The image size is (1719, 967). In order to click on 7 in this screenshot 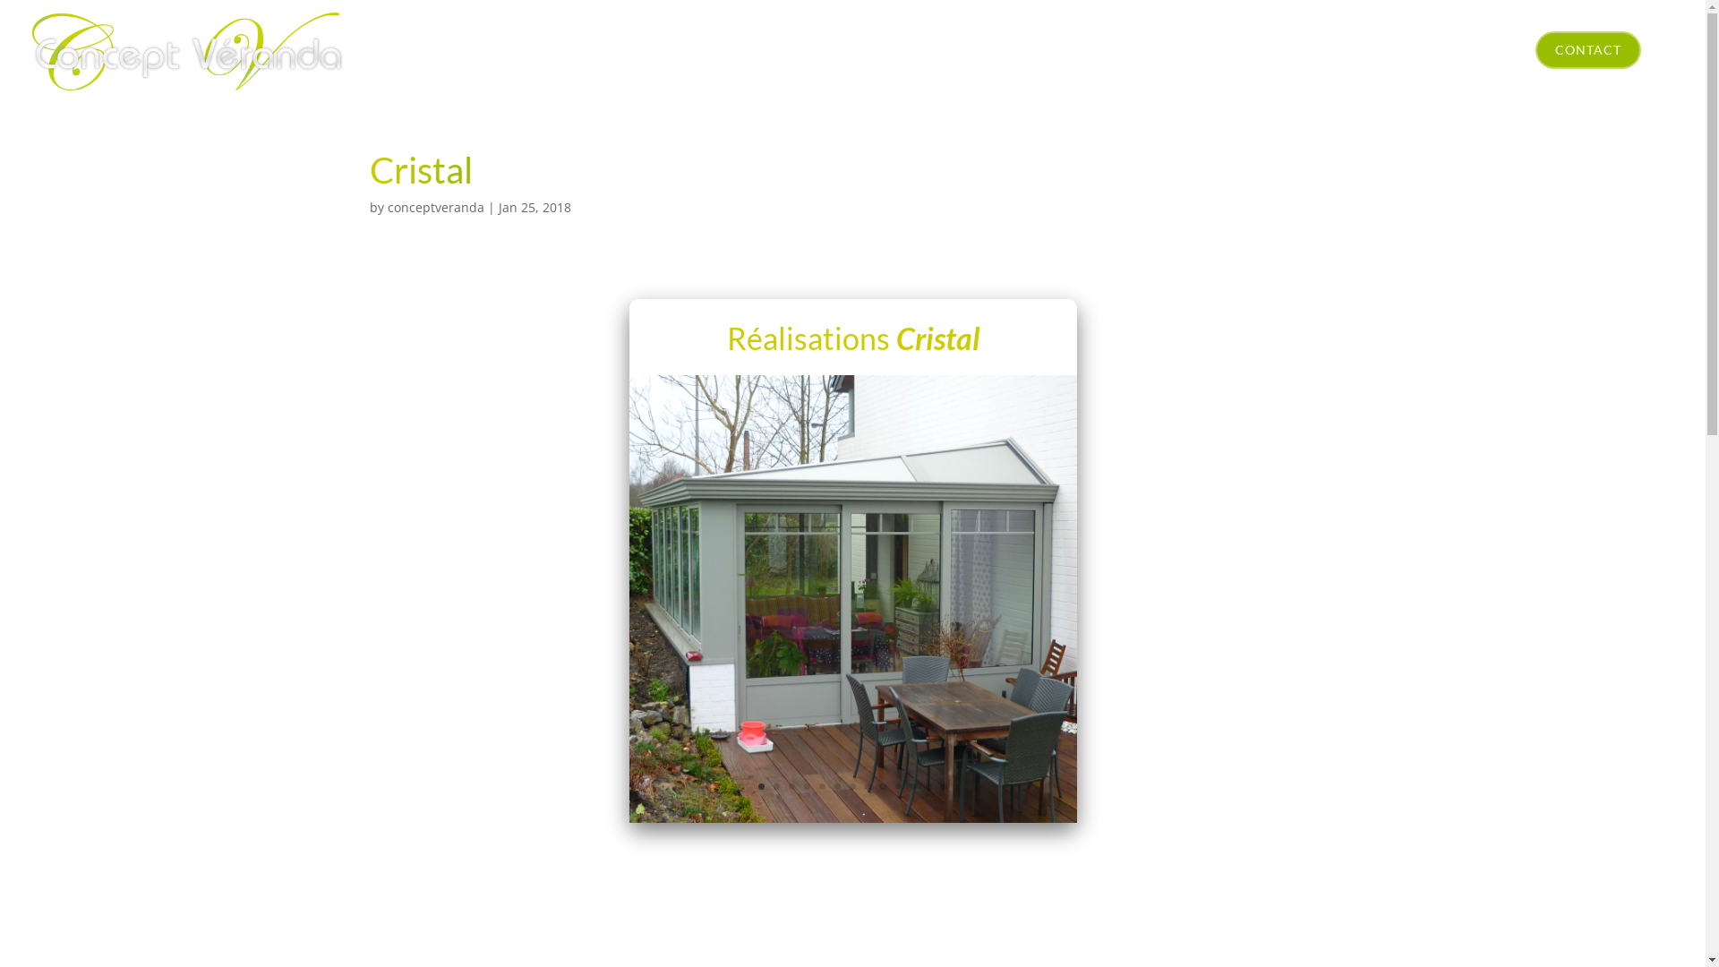, I will do `click(852, 786)`.